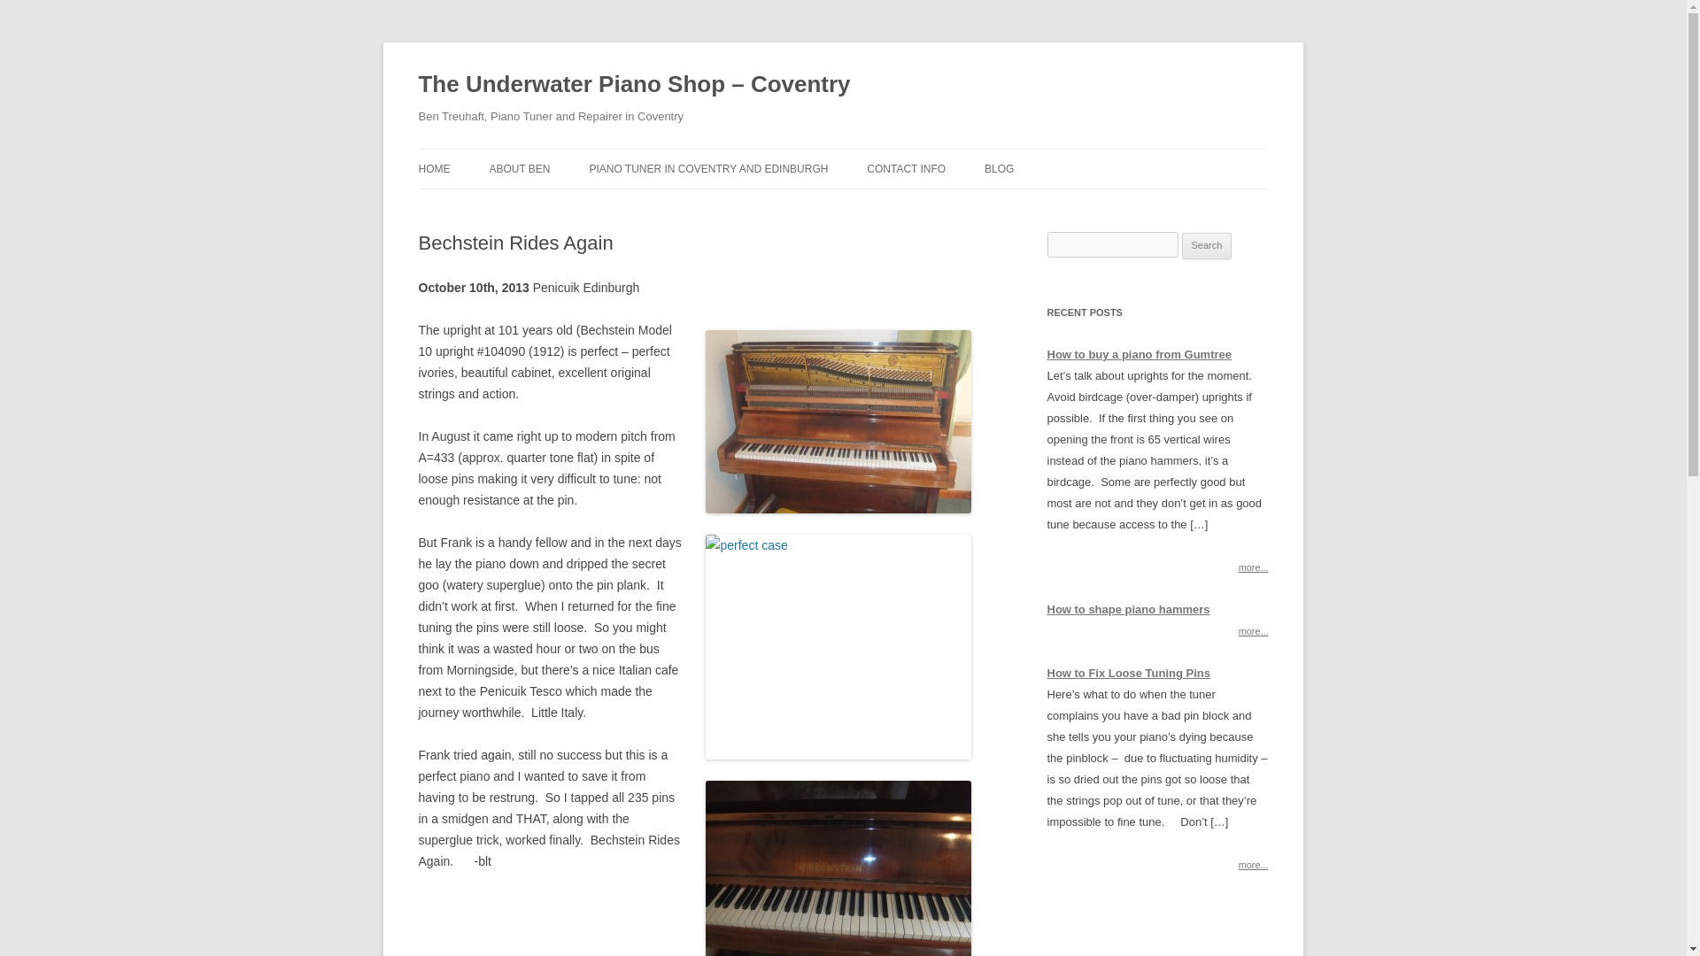 This screenshot has height=956, width=1700. What do you see at coordinates (1139, 354) in the screenshot?
I see `How to buy a piano from Gumtree` at bounding box center [1139, 354].